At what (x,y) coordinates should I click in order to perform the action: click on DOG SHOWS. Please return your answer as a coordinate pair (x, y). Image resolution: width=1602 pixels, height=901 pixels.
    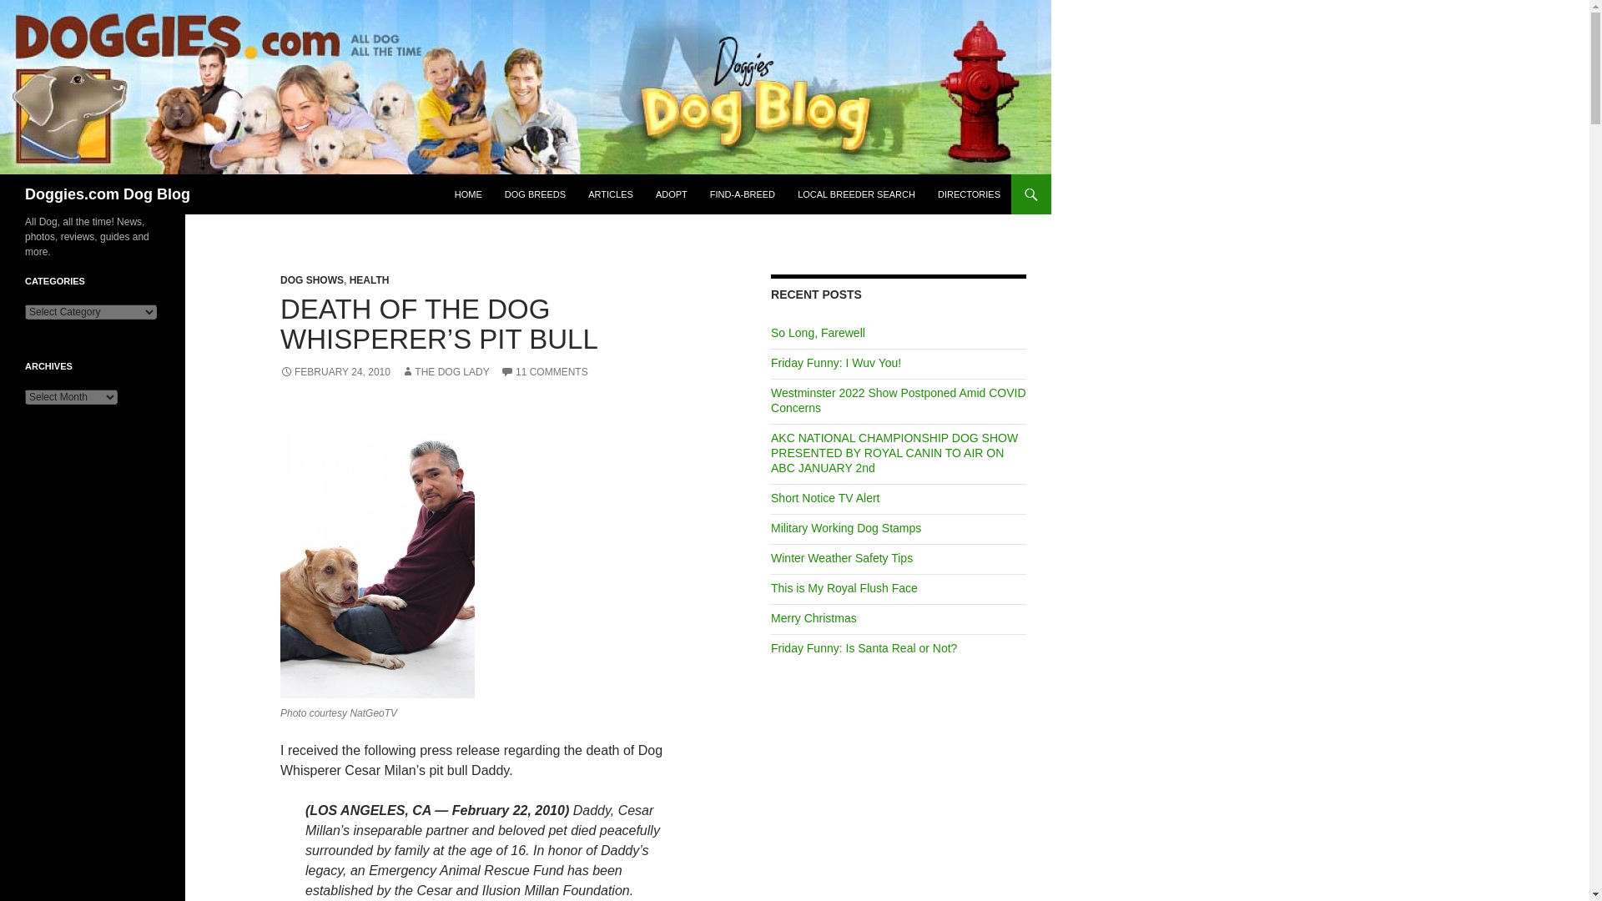
    Looking at the image, I should click on (312, 280).